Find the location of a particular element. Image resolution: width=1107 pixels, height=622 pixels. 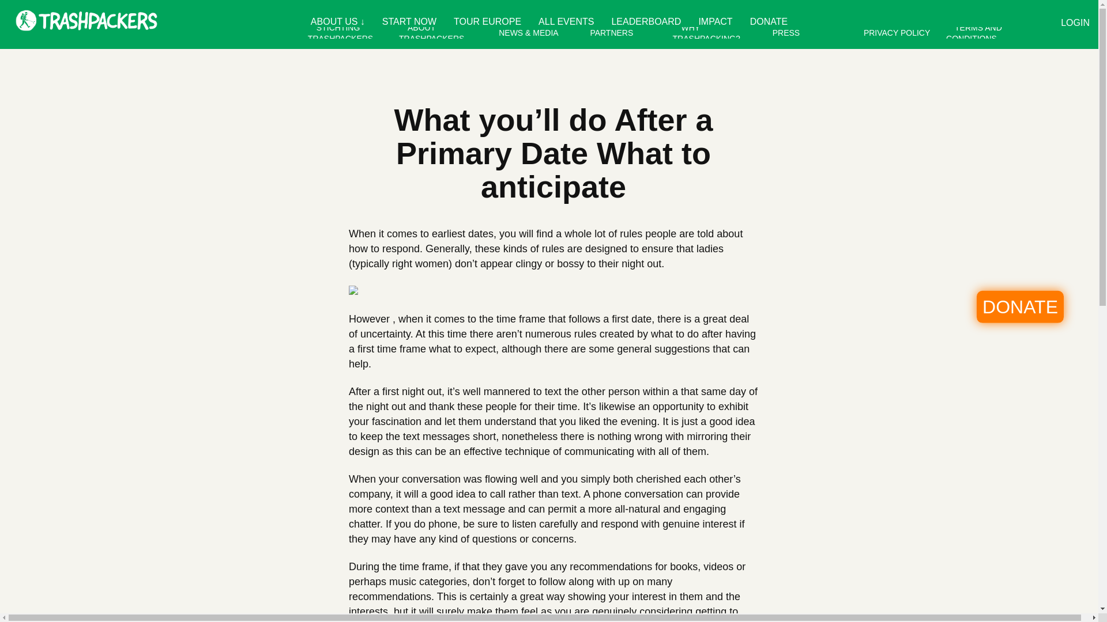

START NOW is located at coordinates (409, 21).